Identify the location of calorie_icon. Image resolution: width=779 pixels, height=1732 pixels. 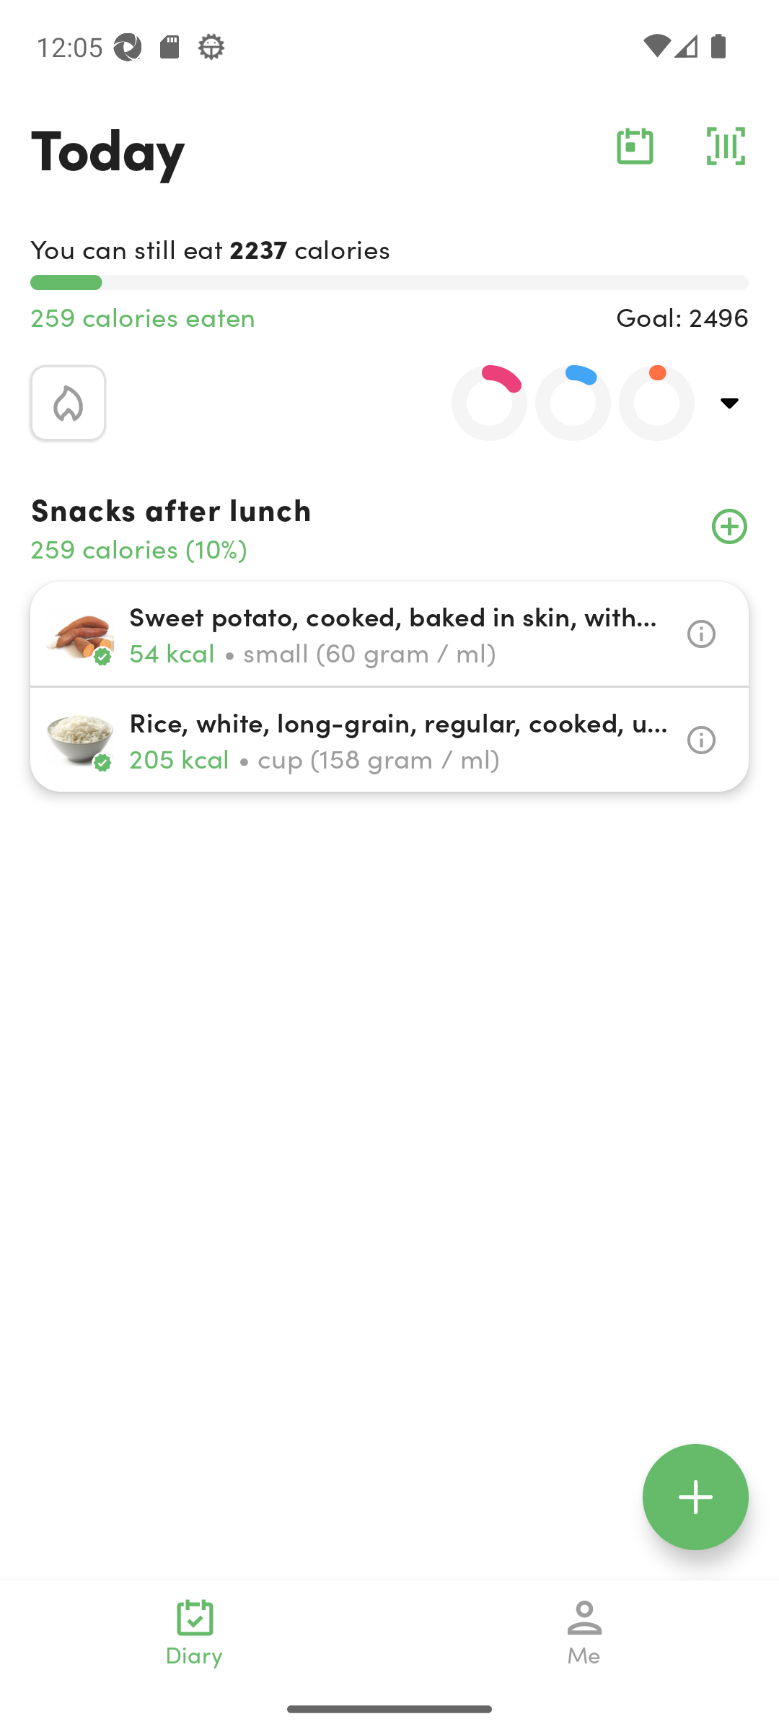
(68, 403).